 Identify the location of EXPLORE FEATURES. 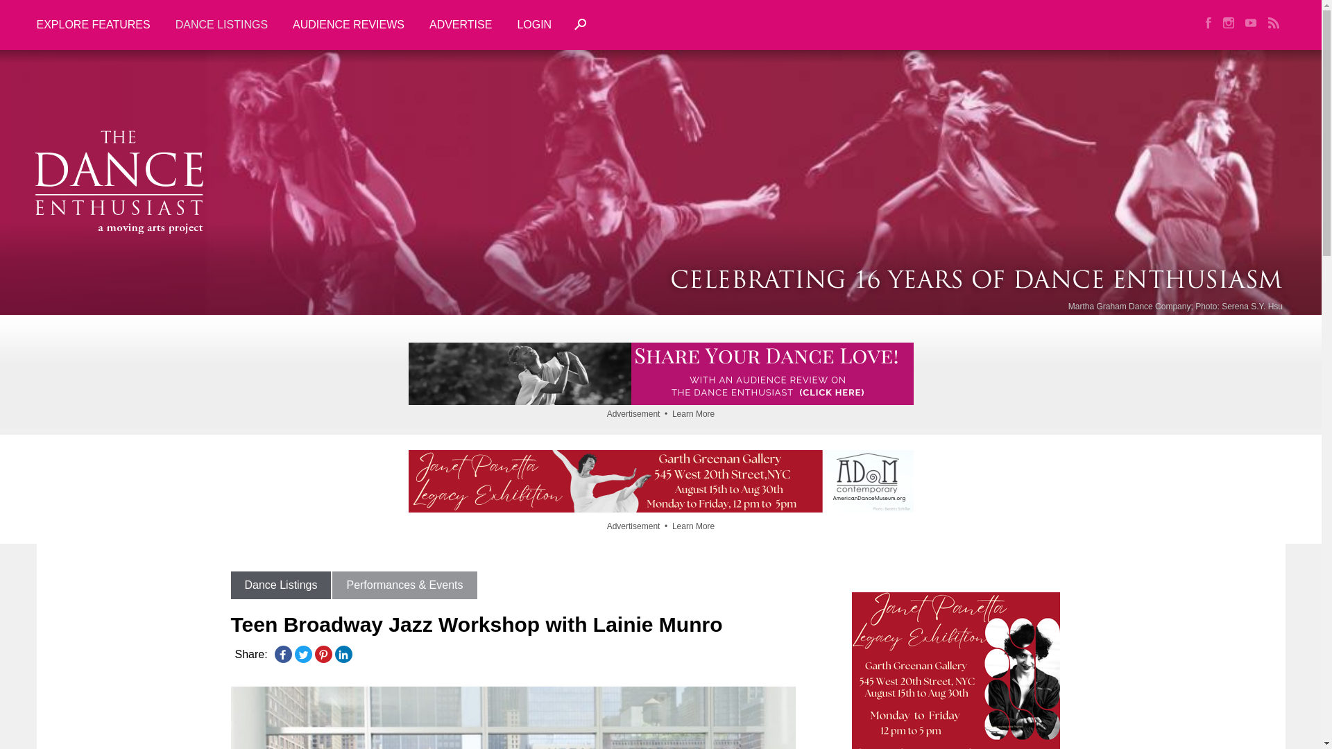
(99, 25).